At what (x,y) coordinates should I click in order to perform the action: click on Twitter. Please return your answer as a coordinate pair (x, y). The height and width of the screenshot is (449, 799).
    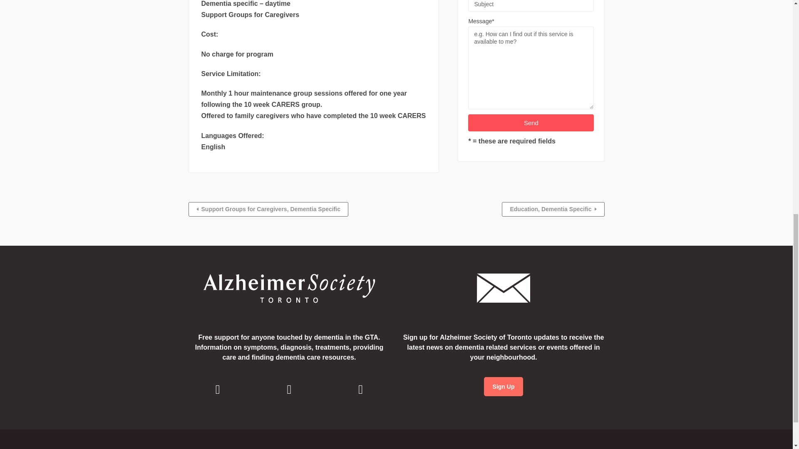
    Looking at the image, I should click on (360, 390).